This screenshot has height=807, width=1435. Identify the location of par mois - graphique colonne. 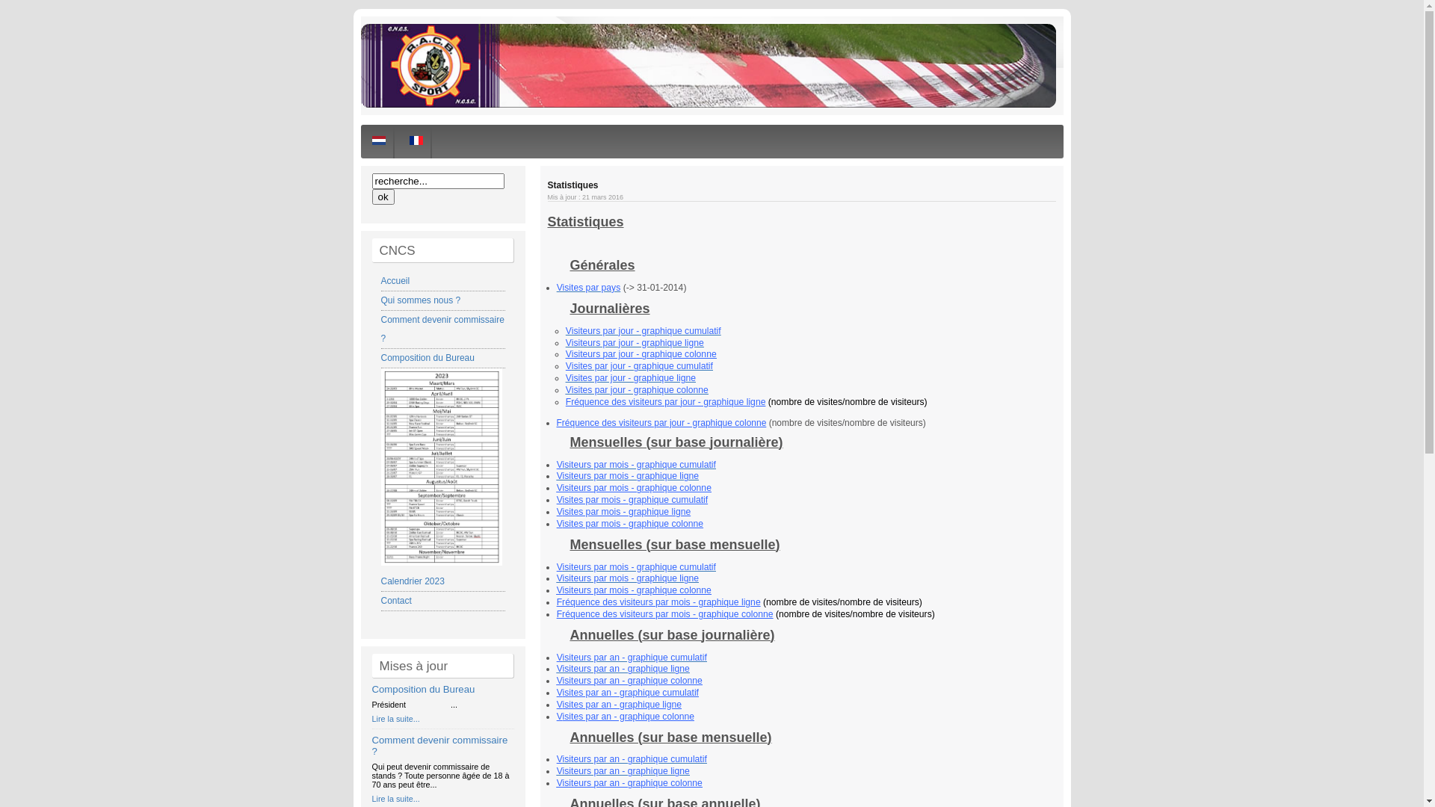
(652, 488).